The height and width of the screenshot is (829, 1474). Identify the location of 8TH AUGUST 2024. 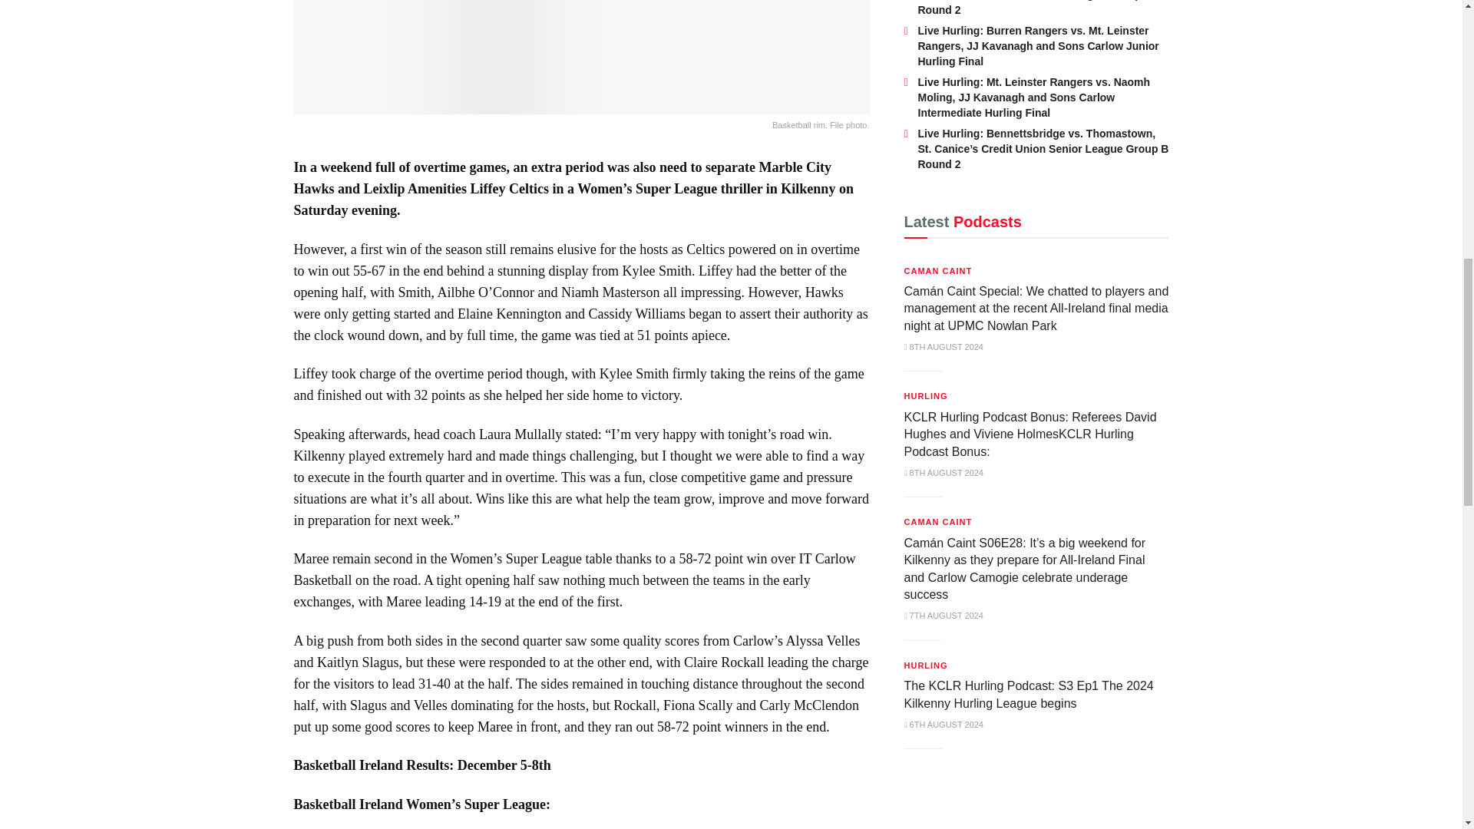
(944, 473).